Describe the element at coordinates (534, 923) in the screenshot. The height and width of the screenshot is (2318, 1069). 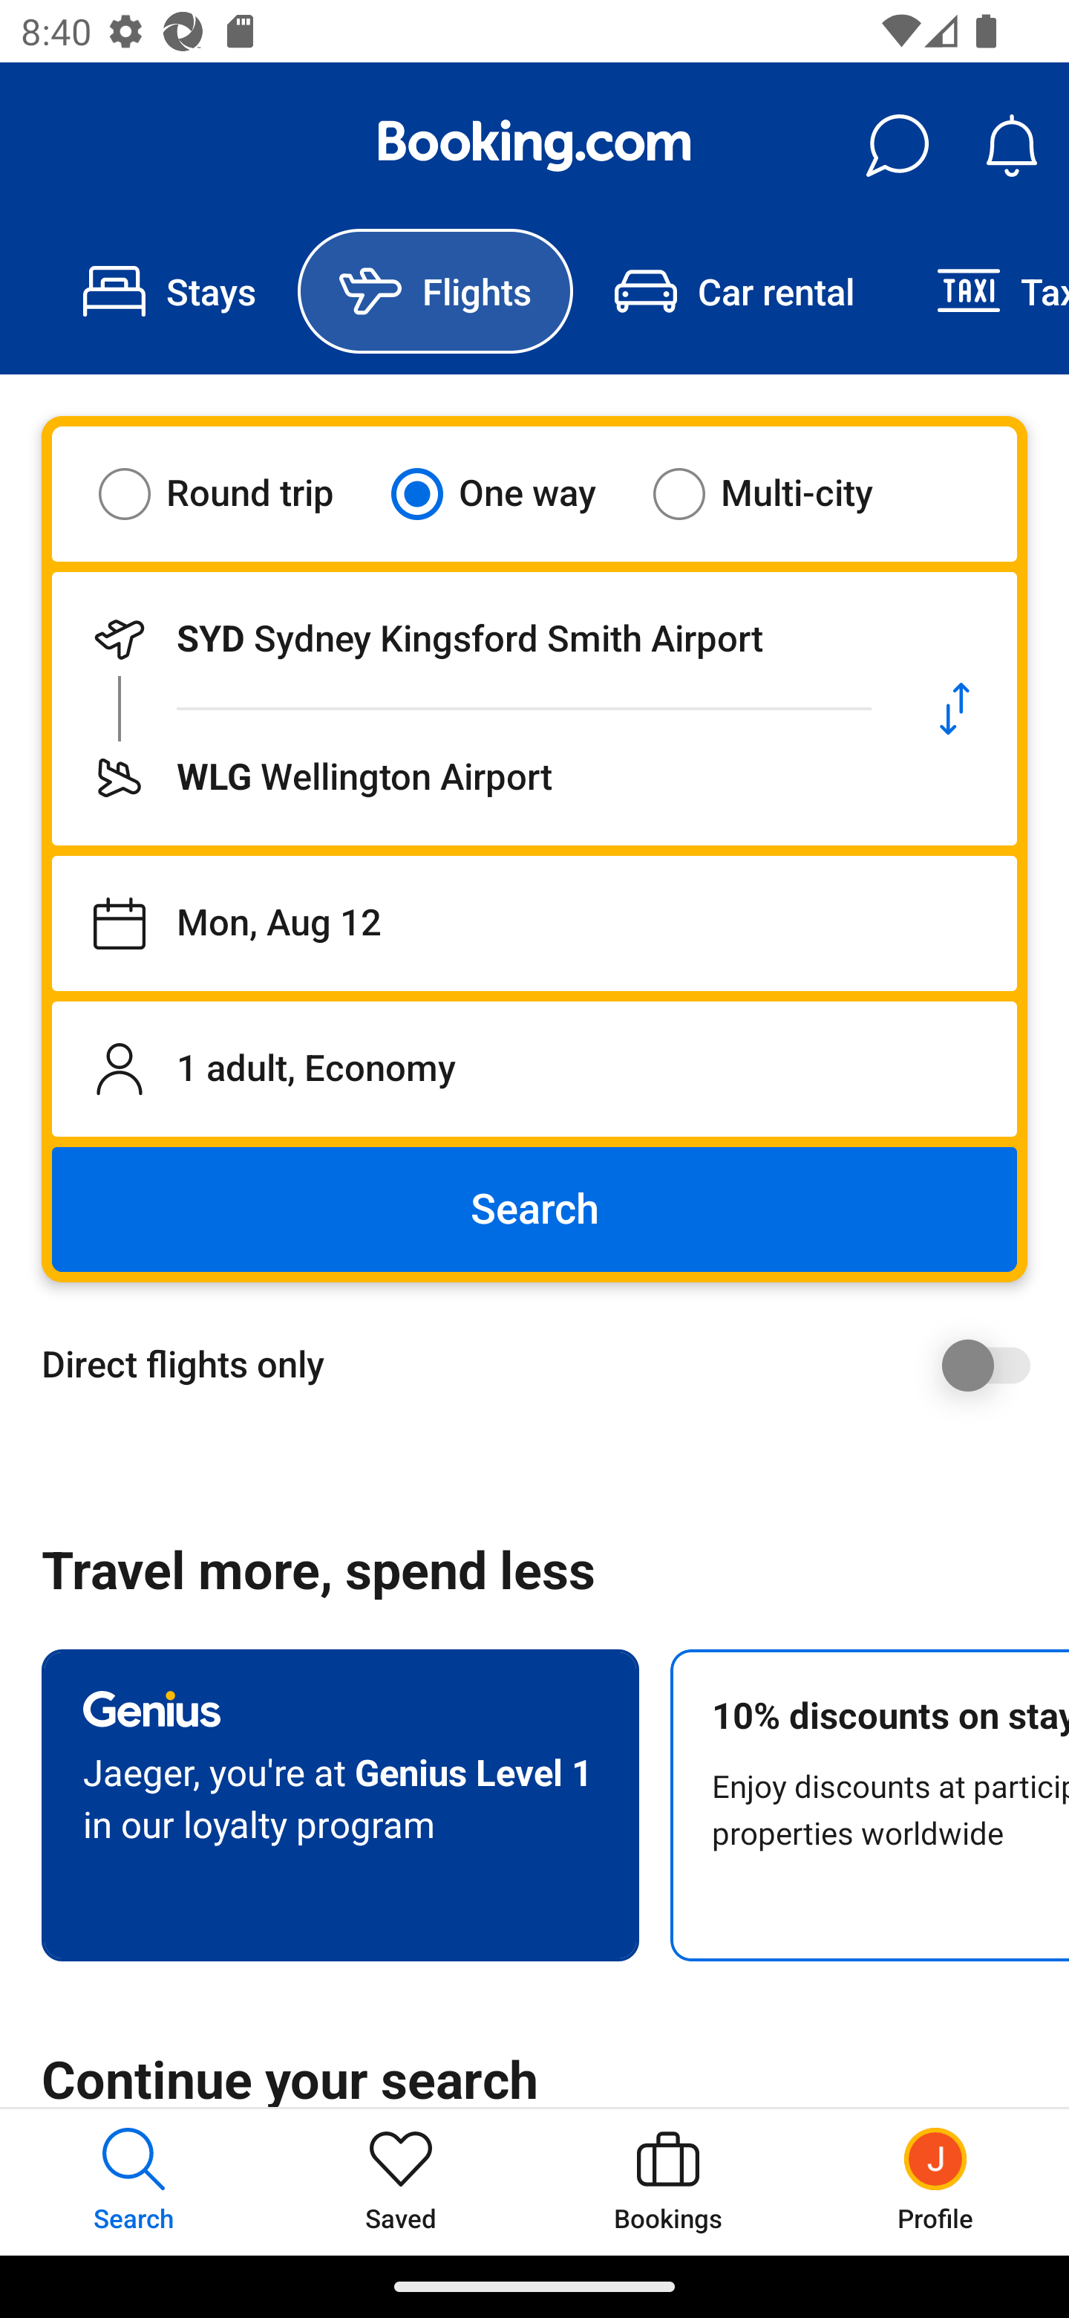
I see `Departing on Mon, Aug 12` at that location.